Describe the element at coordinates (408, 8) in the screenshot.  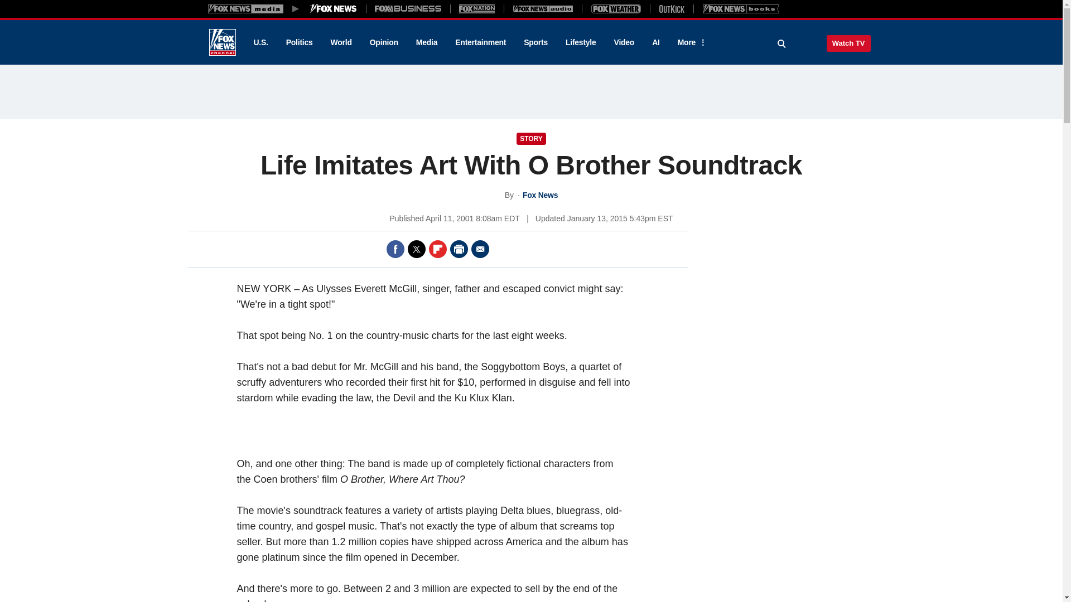
I see `Fox Business` at that location.